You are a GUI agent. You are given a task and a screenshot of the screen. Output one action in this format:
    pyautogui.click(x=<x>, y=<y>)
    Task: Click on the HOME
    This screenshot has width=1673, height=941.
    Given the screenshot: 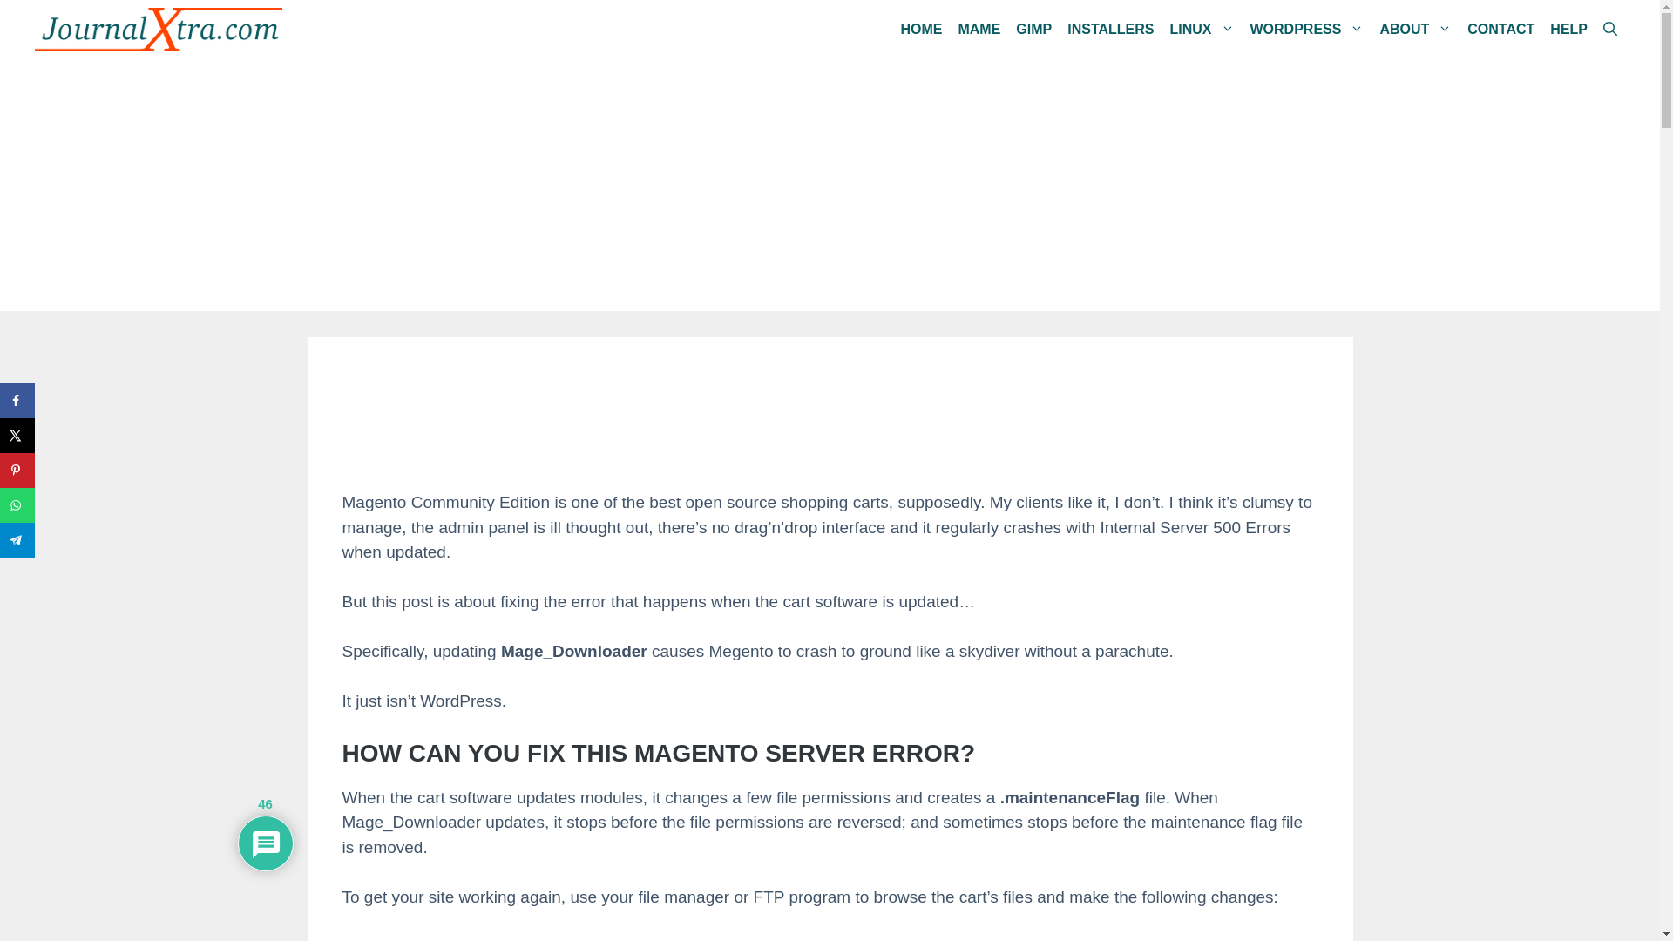 What is the action you would take?
    pyautogui.click(x=920, y=29)
    